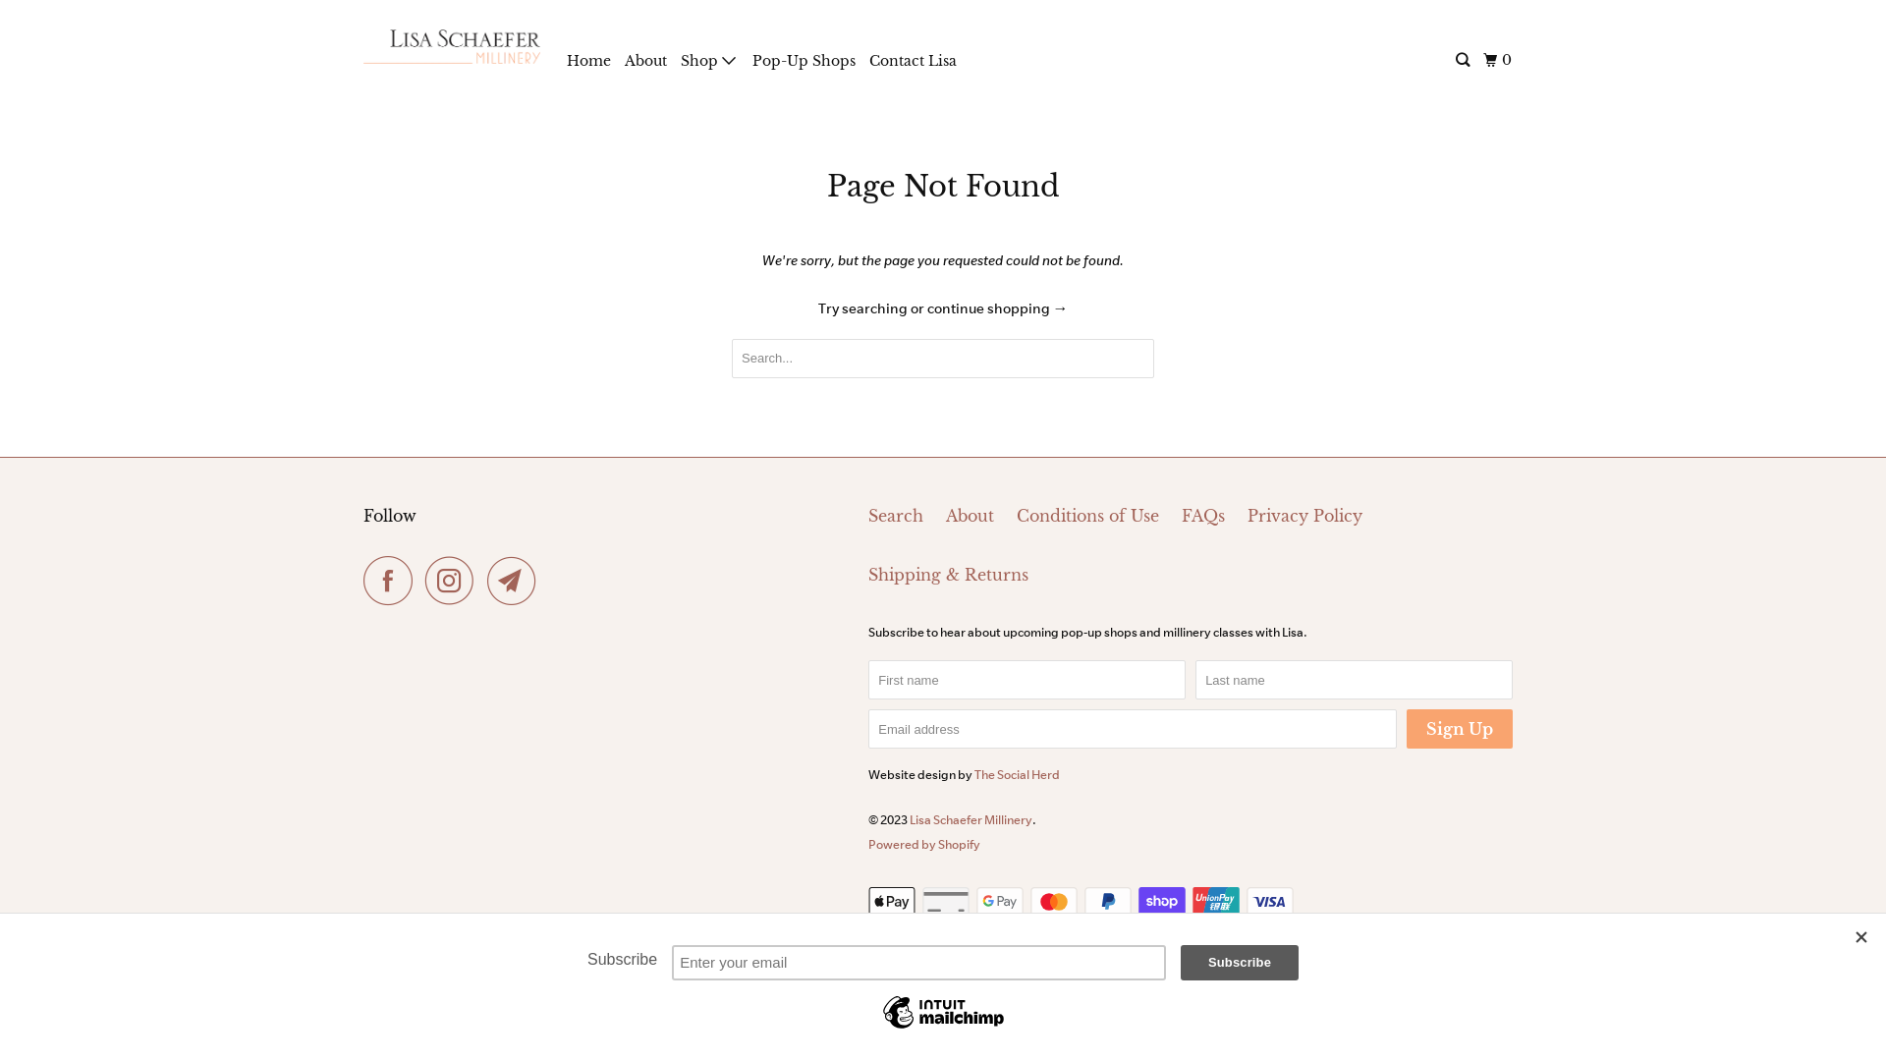 Image resolution: width=1886 pixels, height=1061 pixels. I want to click on Search, so click(1464, 61).